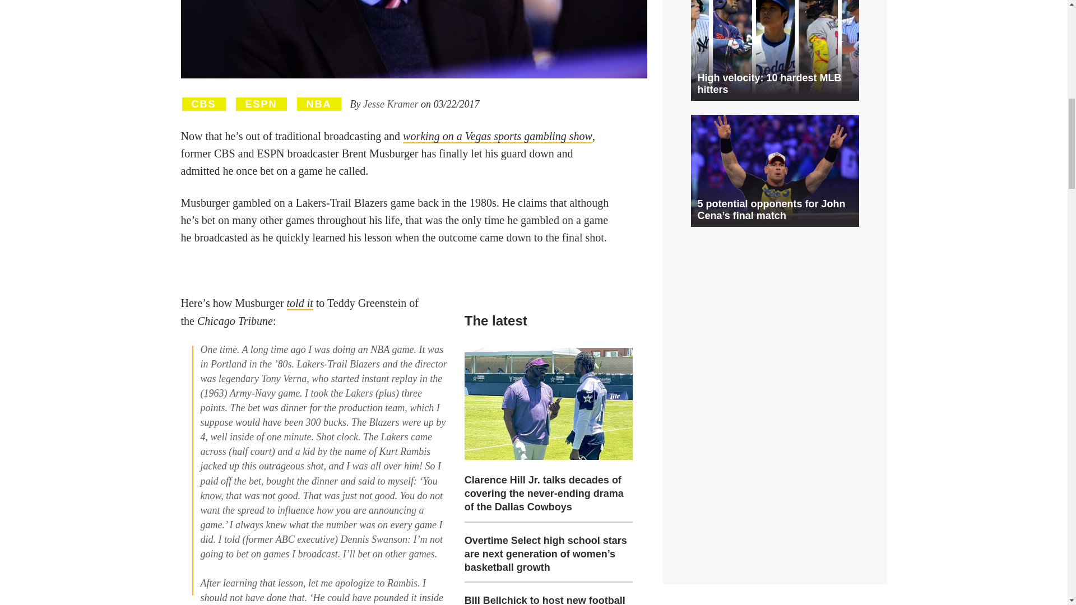 The image size is (1076, 605). Describe the element at coordinates (261, 104) in the screenshot. I see `View all posts in ESPN` at that location.